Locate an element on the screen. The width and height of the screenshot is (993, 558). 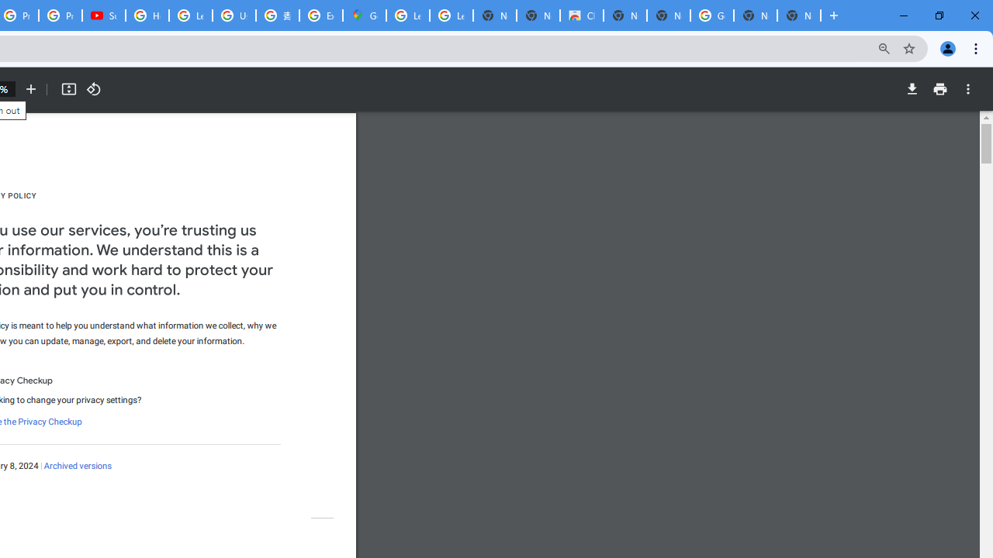
More actions is located at coordinates (968, 89).